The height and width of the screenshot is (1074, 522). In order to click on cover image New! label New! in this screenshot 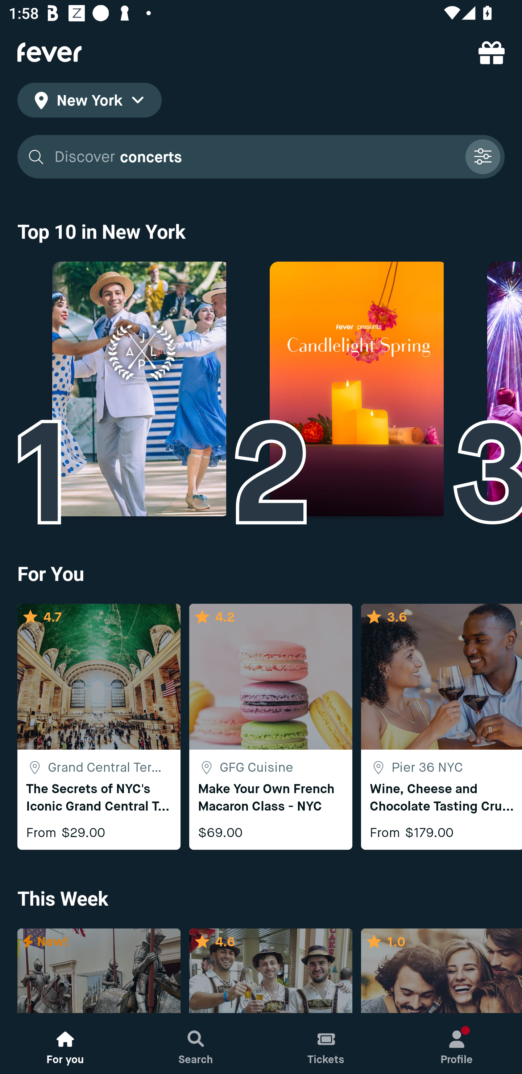, I will do `click(99, 971)`.